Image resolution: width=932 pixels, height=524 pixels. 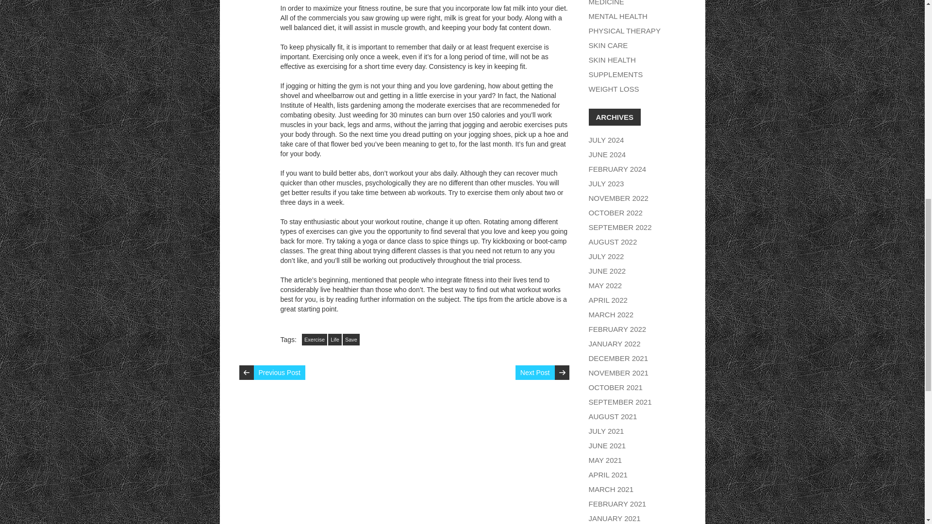 I want to click on Exercise, so click(x=315, y=339).